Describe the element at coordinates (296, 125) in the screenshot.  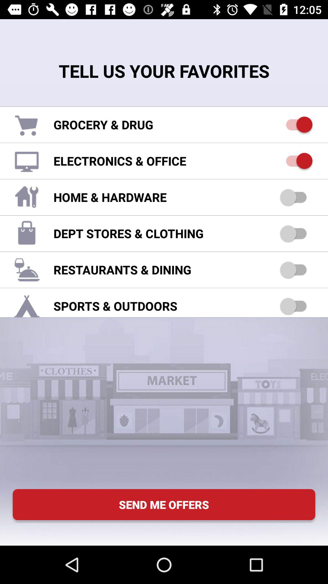
I see `click on first switch button on right side` at that location.